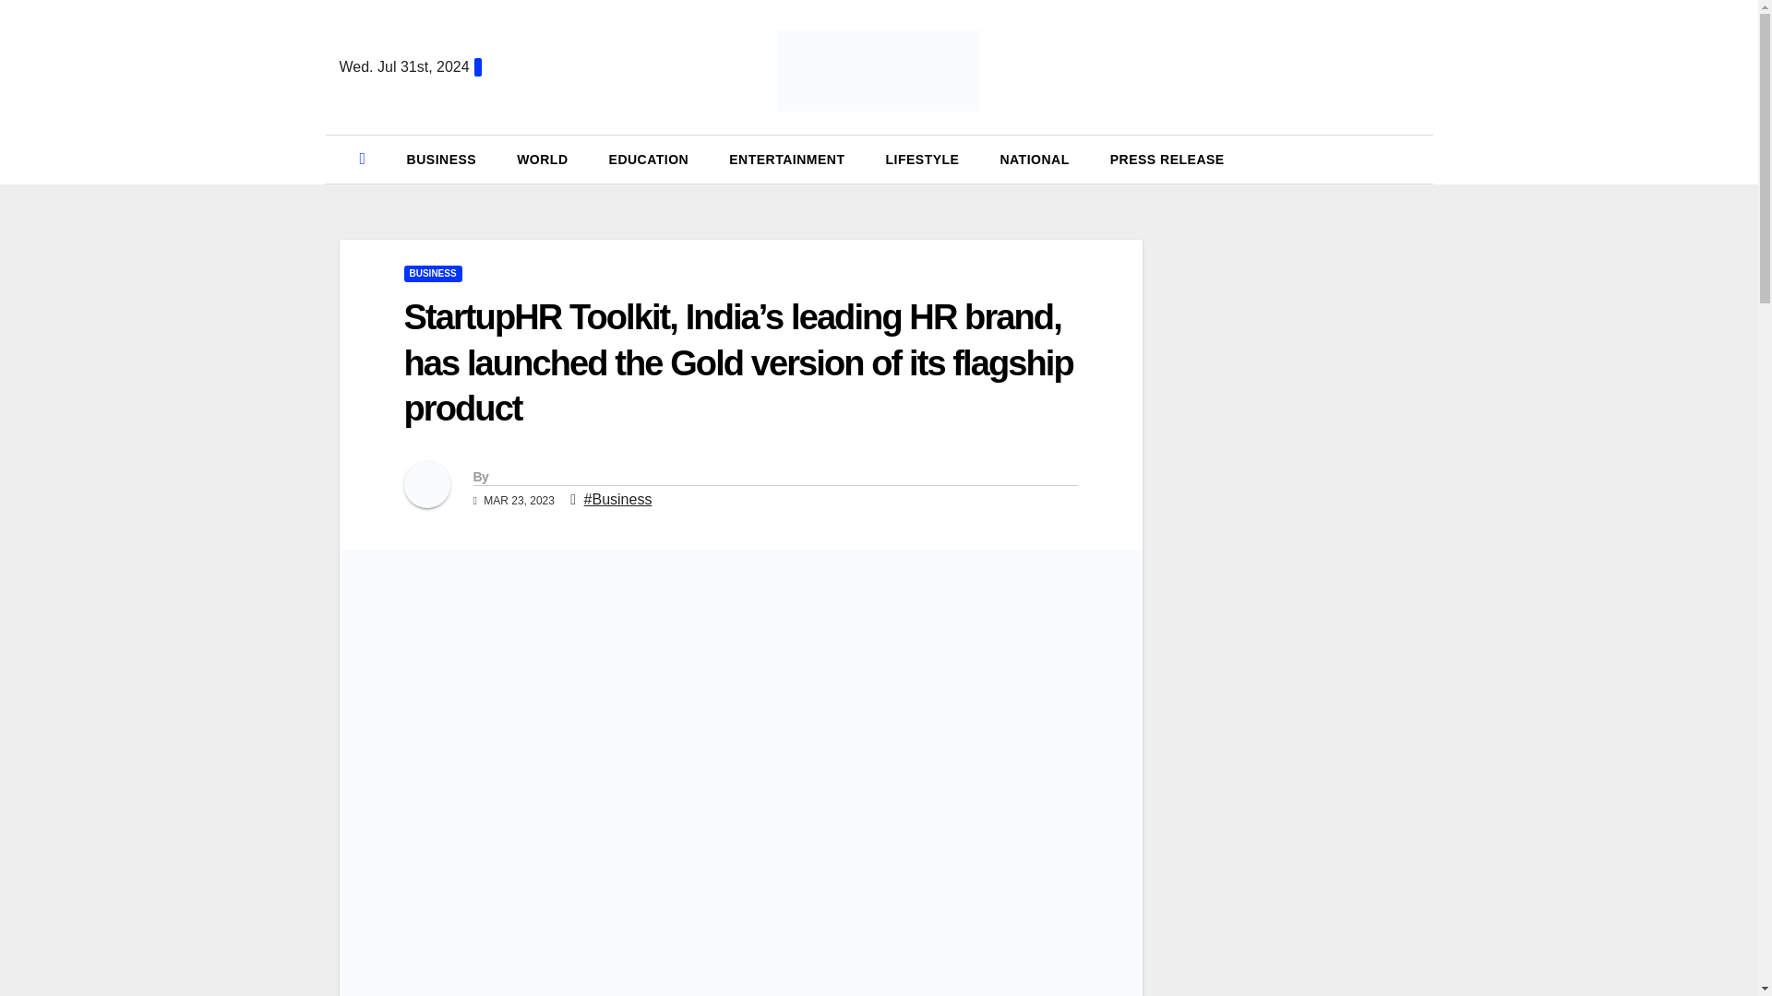  Describe the element at coordinates (786, 159) in the screenshot. I see `ENTERTAINMENT` at that location.